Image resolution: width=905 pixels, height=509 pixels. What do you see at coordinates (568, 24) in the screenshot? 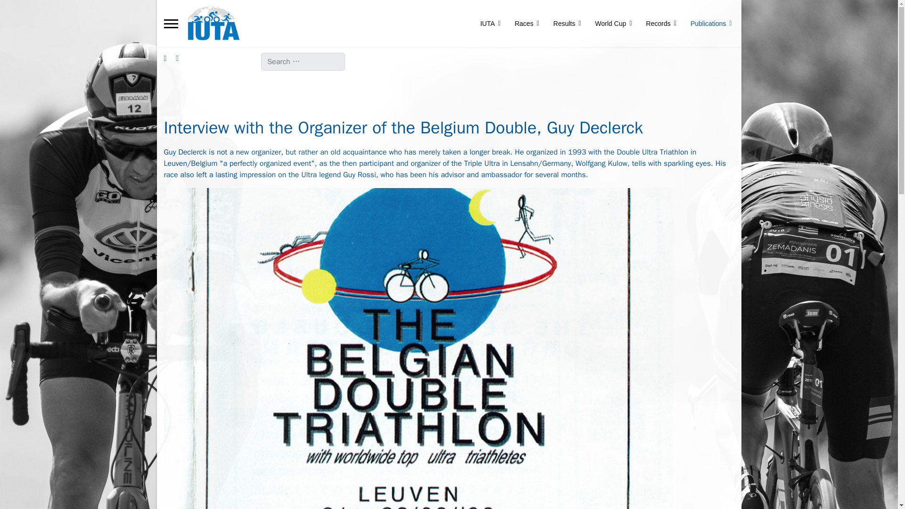
I see `Results` at bounding box center [568, 24].